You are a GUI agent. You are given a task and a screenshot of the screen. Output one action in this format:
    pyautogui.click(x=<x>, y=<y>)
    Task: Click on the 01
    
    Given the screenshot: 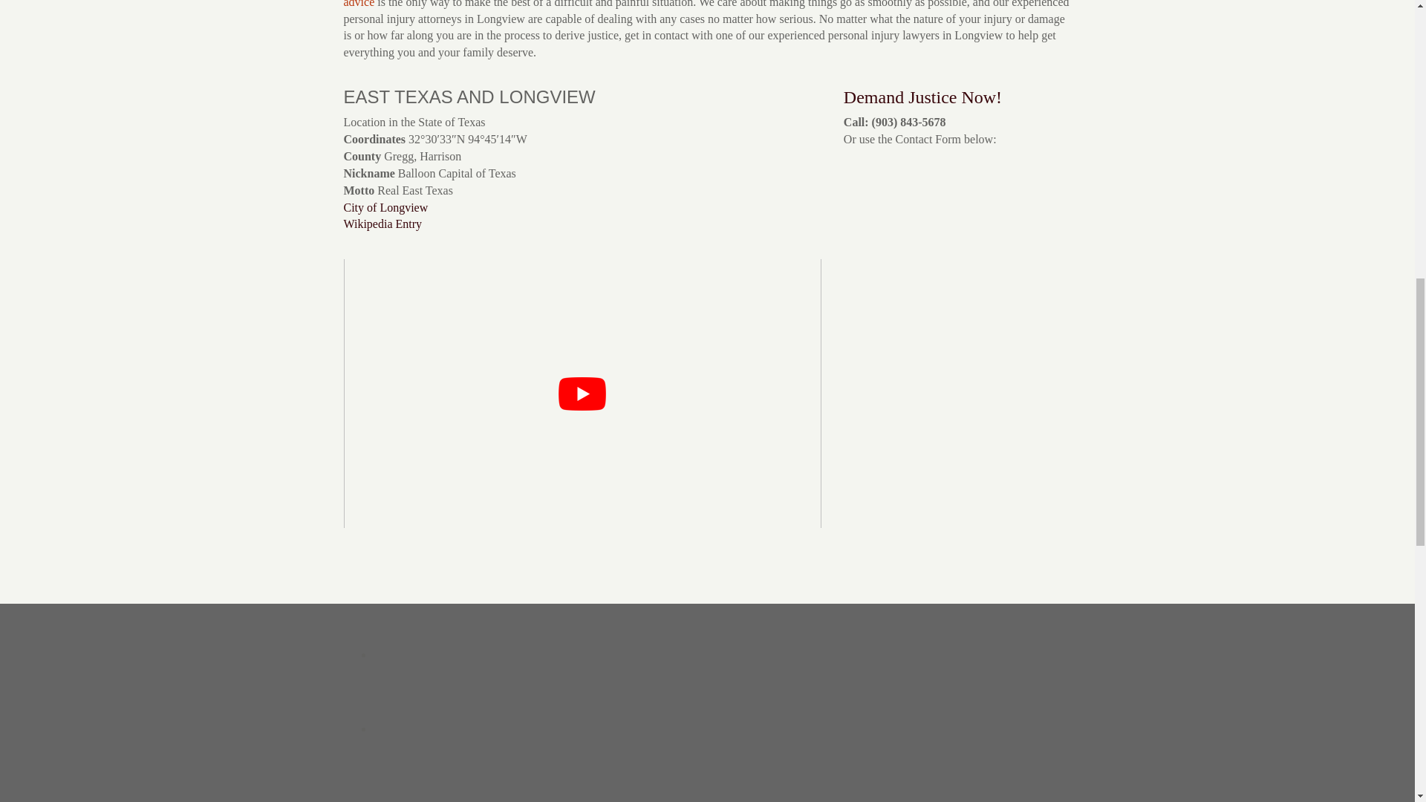 What is the action you would take?
    pyautogui.click(x=435, y=655)
    